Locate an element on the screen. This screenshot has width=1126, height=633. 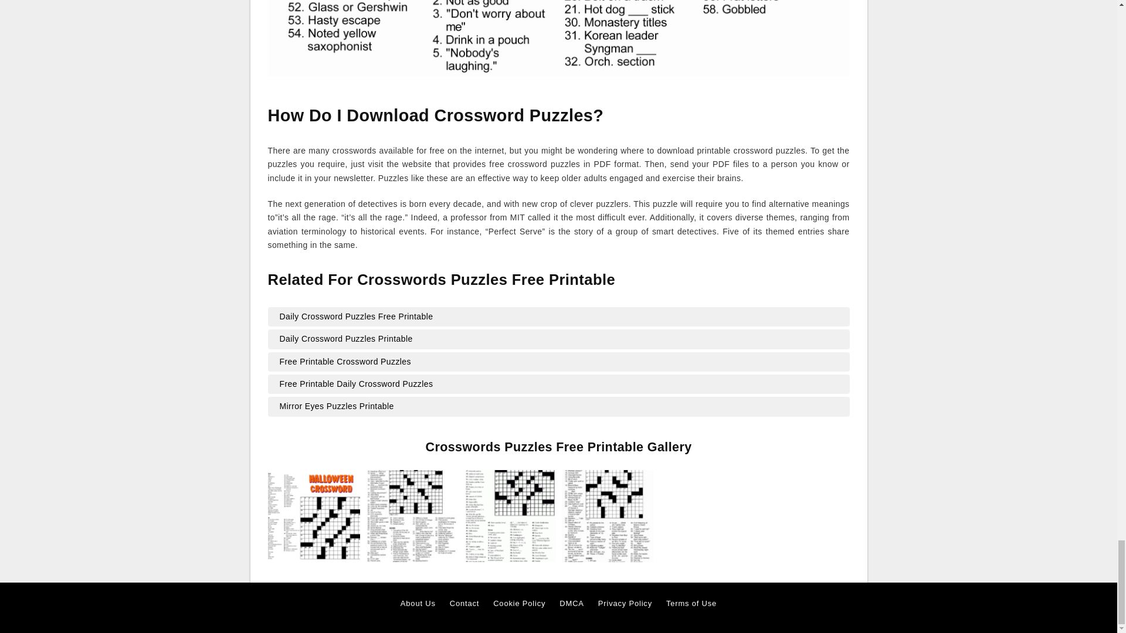
Cookie Policy is located at coordinates (518, 604).